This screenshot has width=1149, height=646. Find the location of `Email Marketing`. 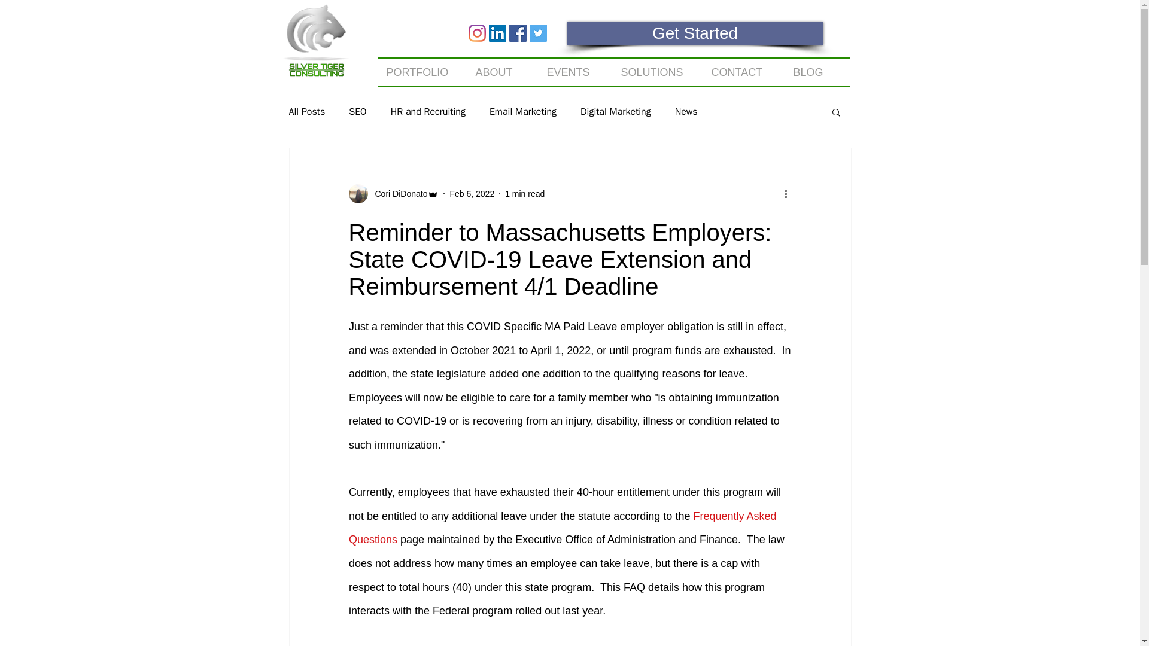

Email Marketing is located at coordinates (522, 111).